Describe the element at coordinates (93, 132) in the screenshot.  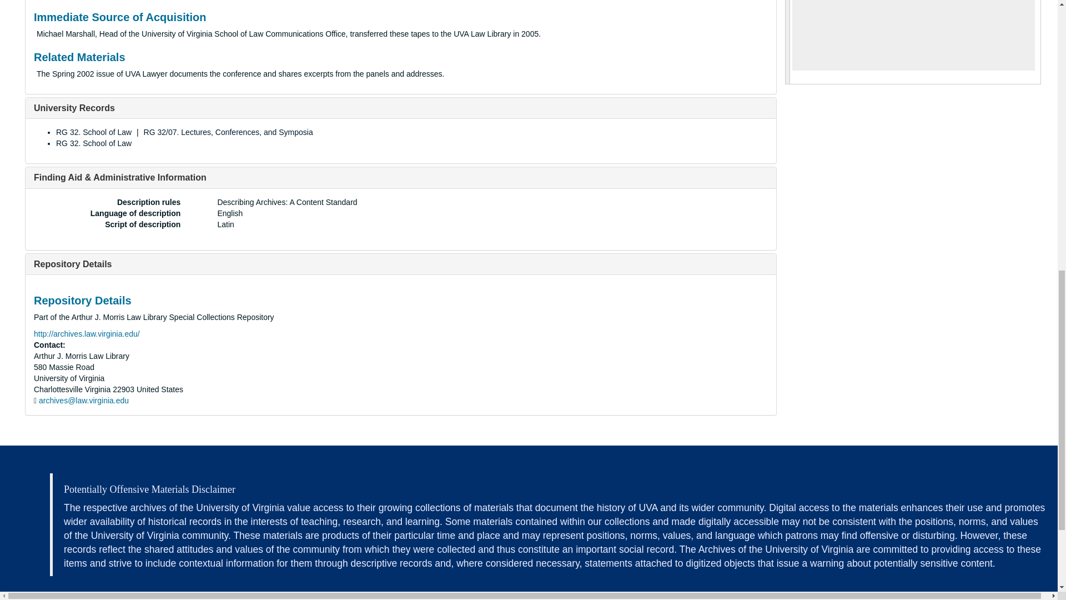
I see `RG 32. School of Law` at that location.